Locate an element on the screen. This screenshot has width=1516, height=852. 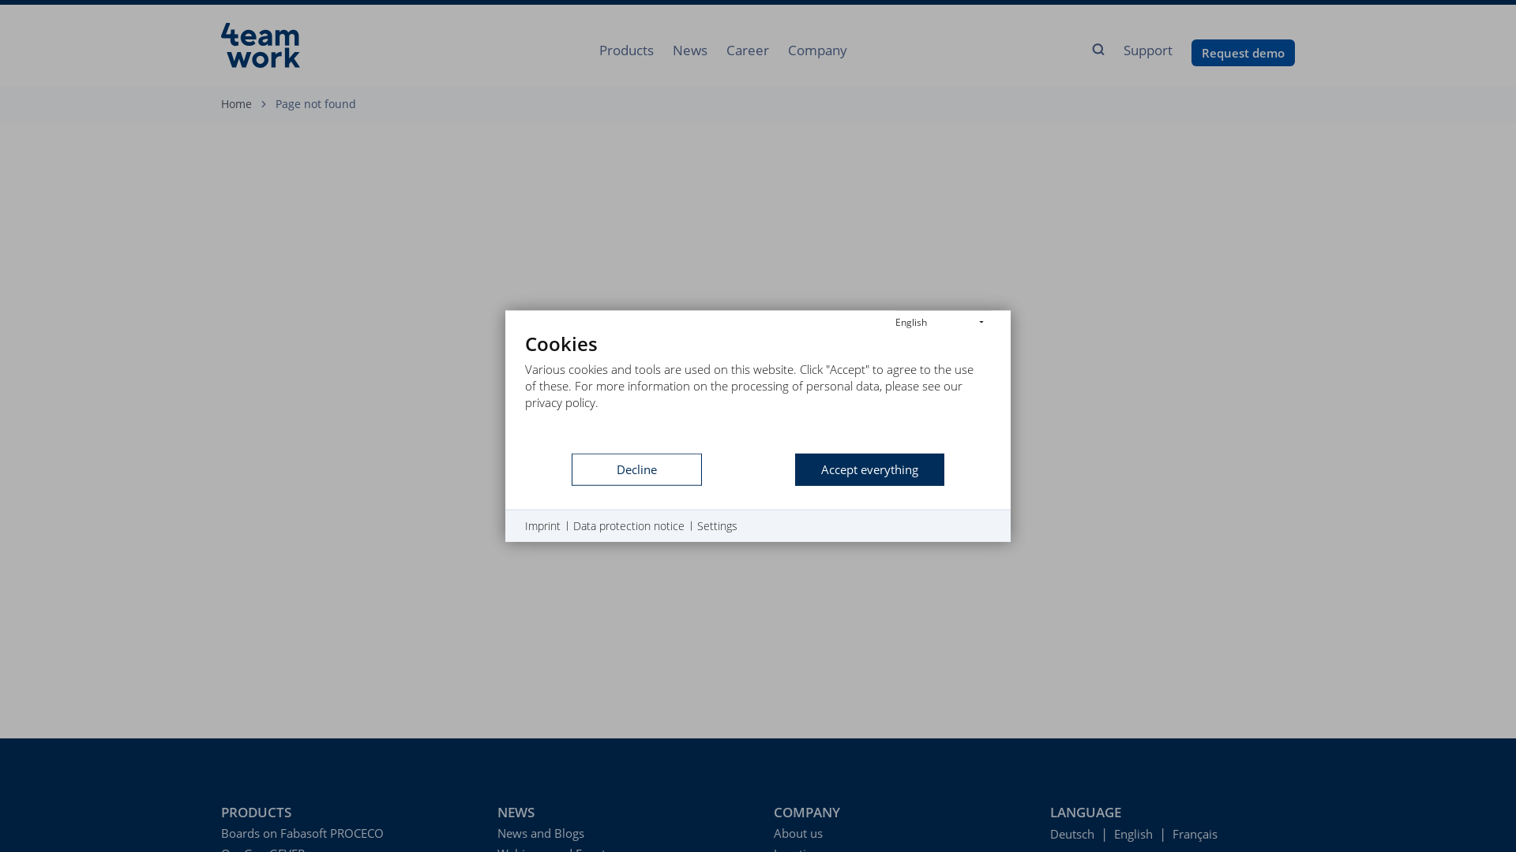
Search is located at coordinates (1098, 50).